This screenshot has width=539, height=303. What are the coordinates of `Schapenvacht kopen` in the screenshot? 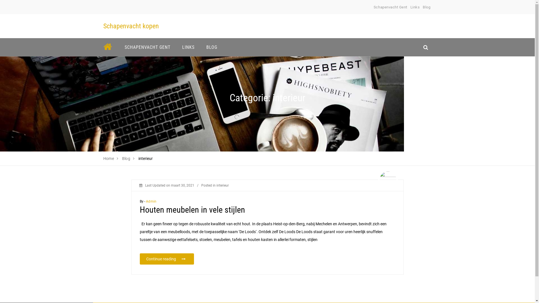 It's located at (131, 26).